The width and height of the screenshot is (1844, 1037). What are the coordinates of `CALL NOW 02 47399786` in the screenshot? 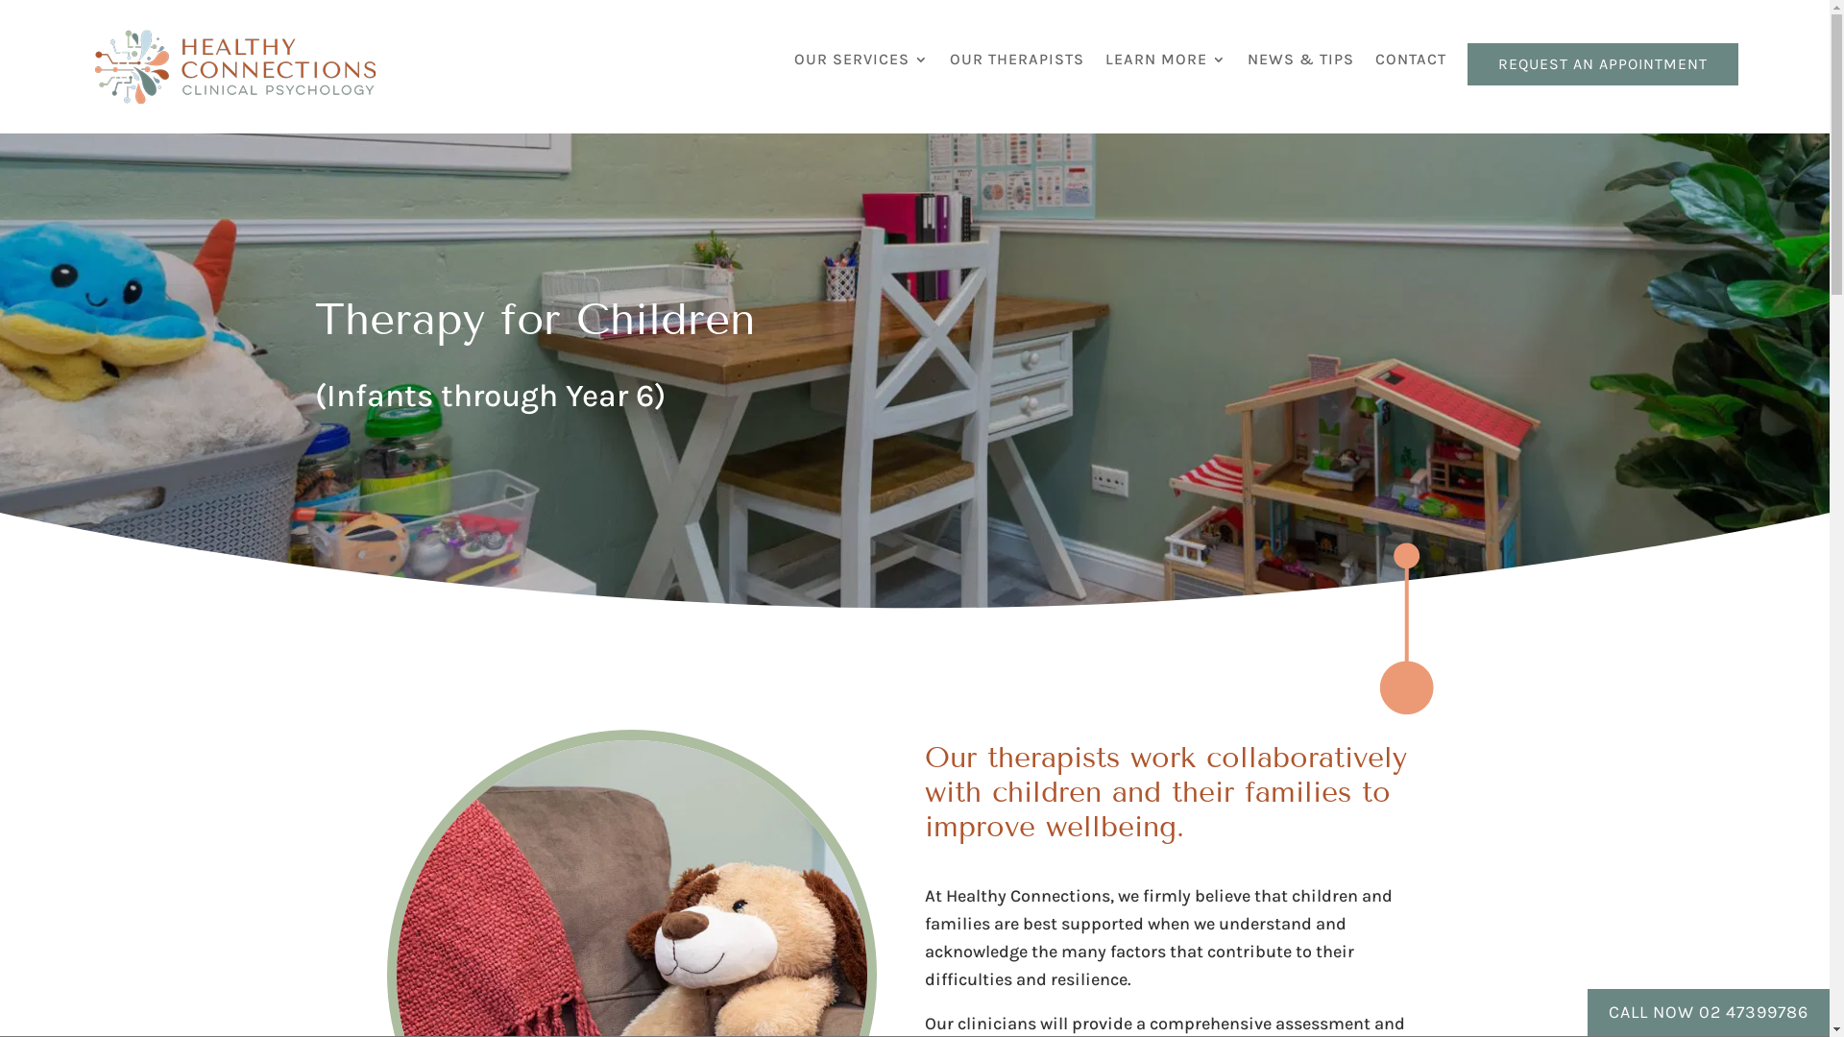 It's located at (1709, 1012).